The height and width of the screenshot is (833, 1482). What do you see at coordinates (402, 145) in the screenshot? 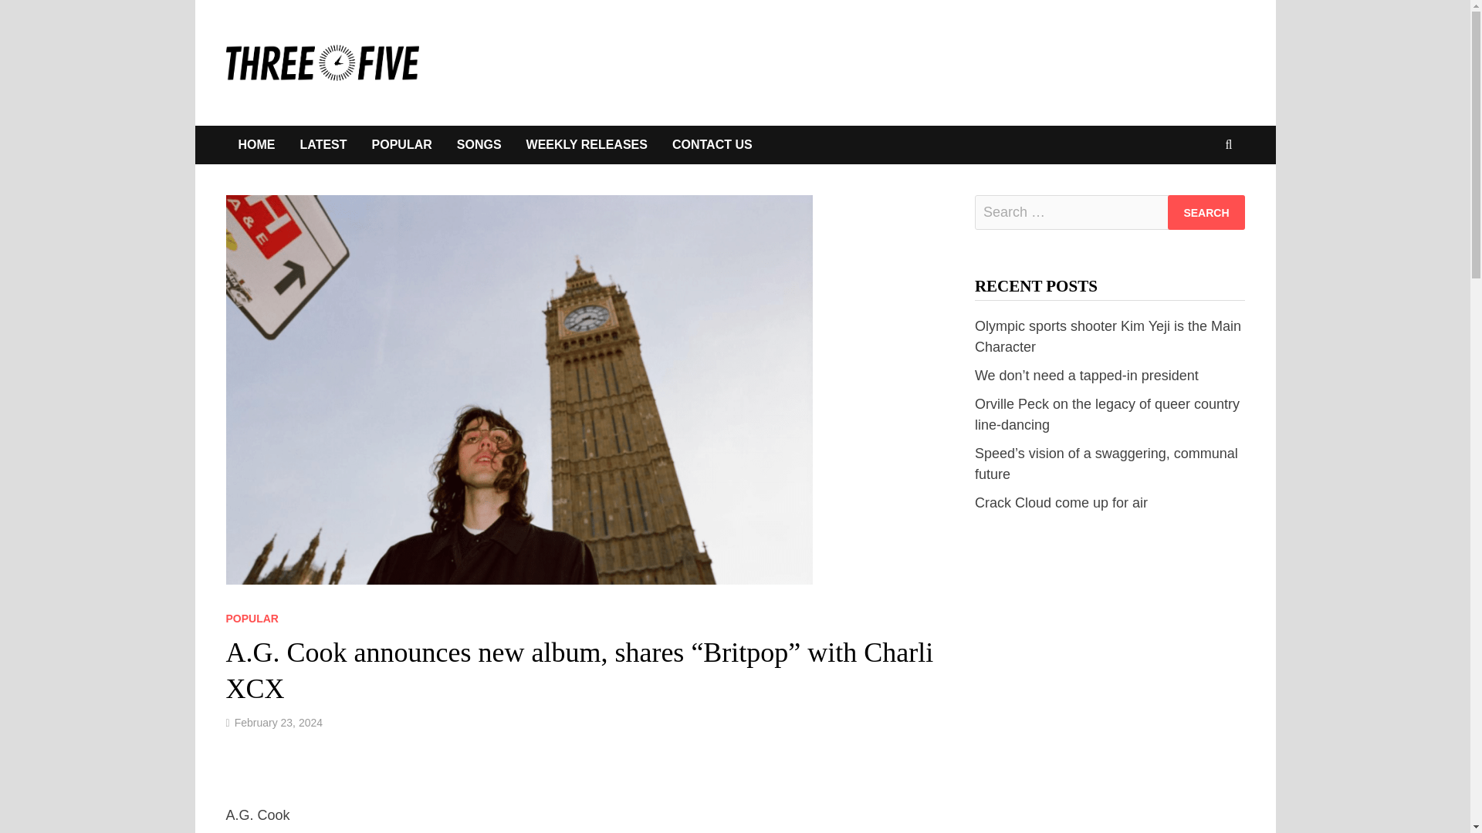
I see `POPULAR` at bounding box center [402, 145].